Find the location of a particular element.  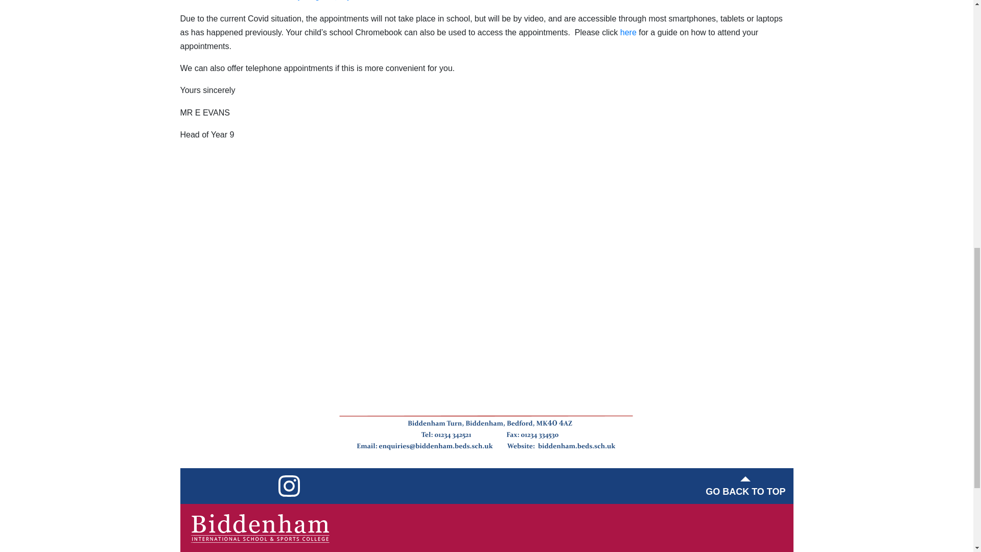

Youtube is located at coordinates (259, 486).